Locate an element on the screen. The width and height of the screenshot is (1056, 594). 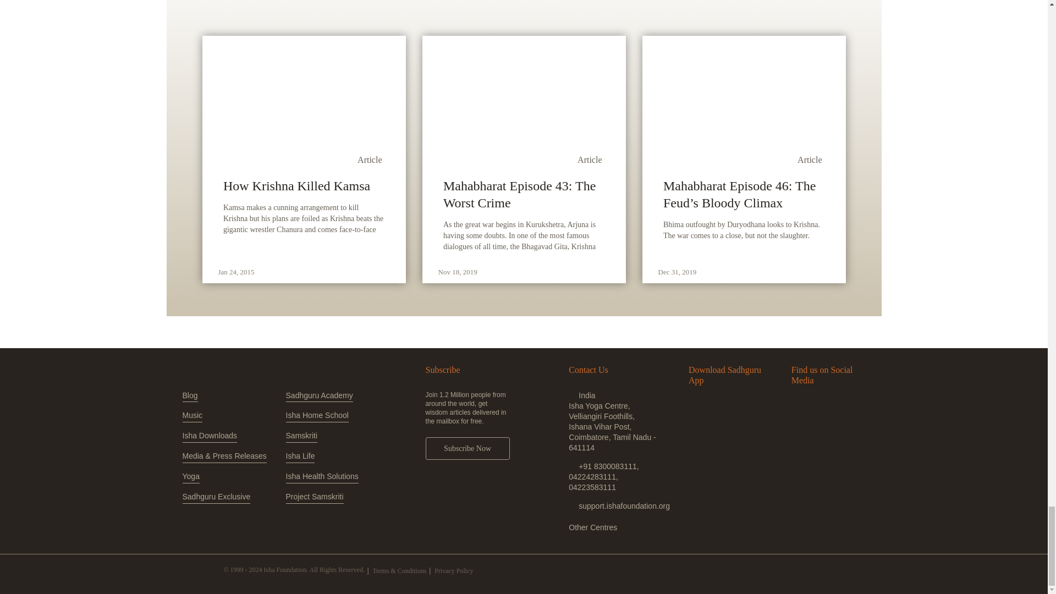
Mahabharat Episode 43: The Worst Crime is located at coordinates (524, 194).